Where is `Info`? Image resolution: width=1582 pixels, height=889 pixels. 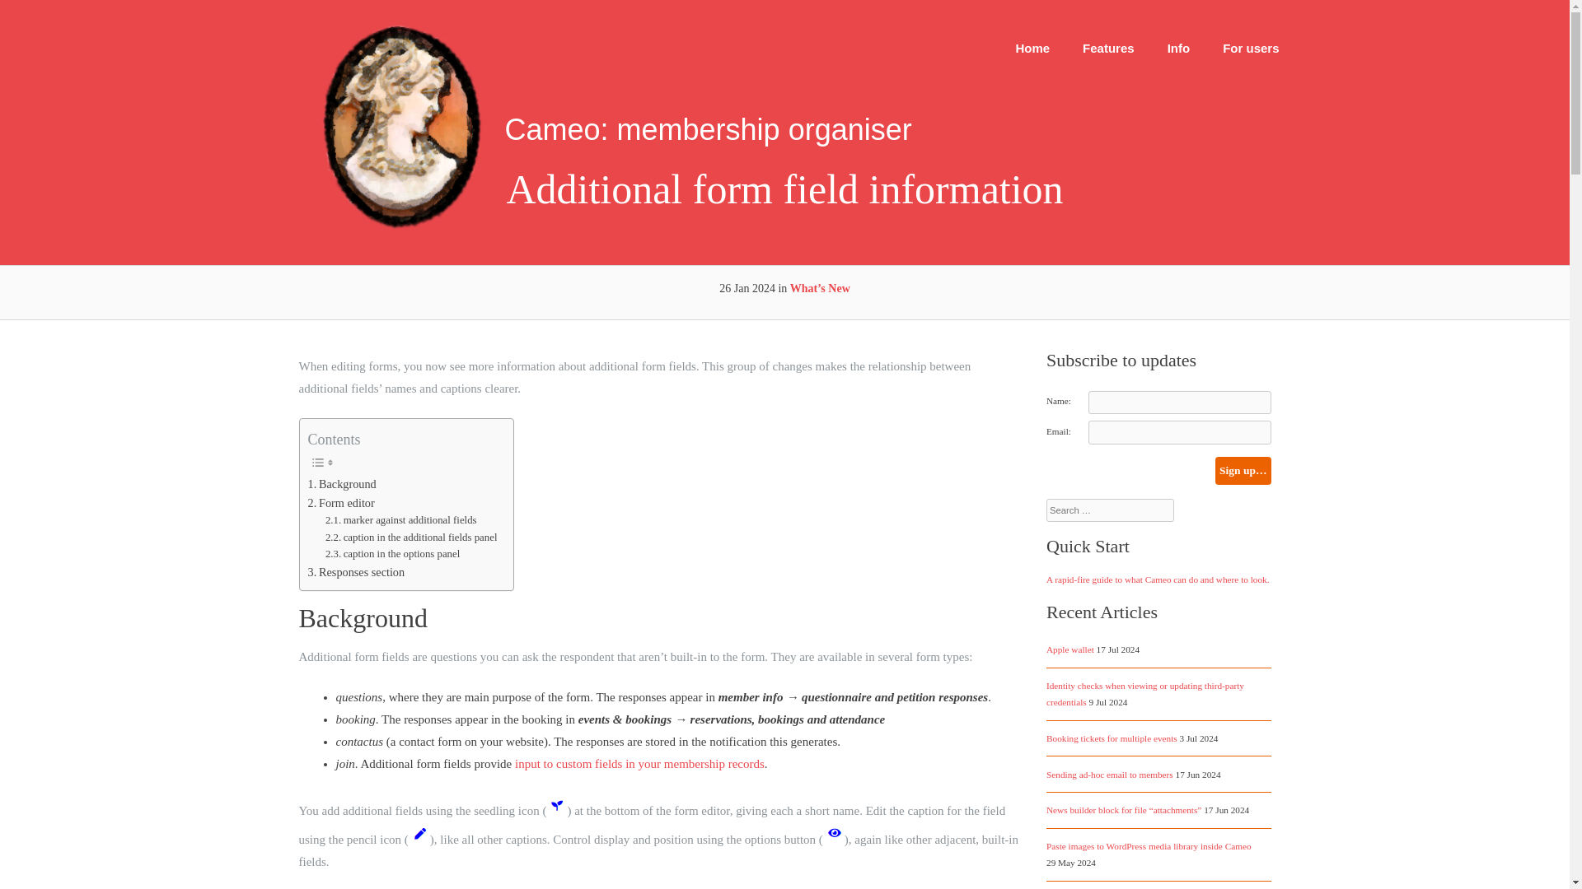 Info is located at coordinates (1178, 48).